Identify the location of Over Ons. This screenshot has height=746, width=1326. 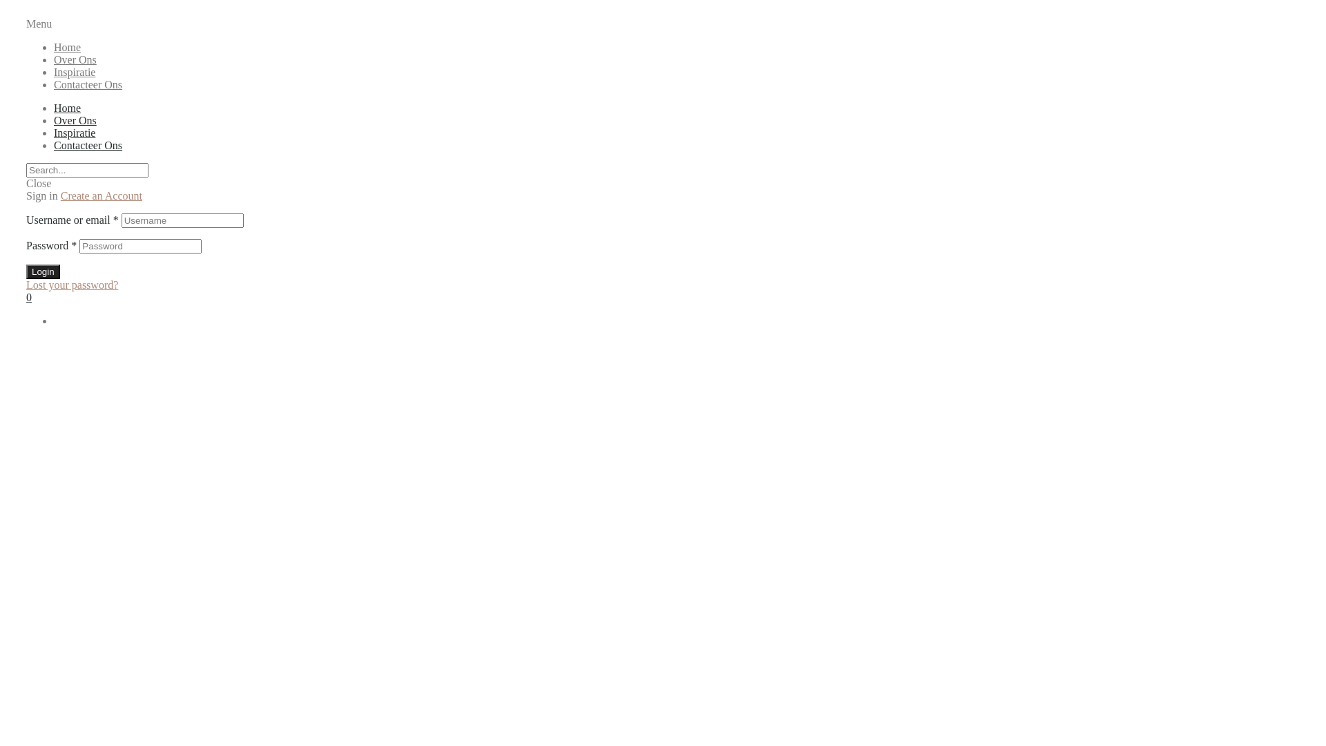
(75, 59).